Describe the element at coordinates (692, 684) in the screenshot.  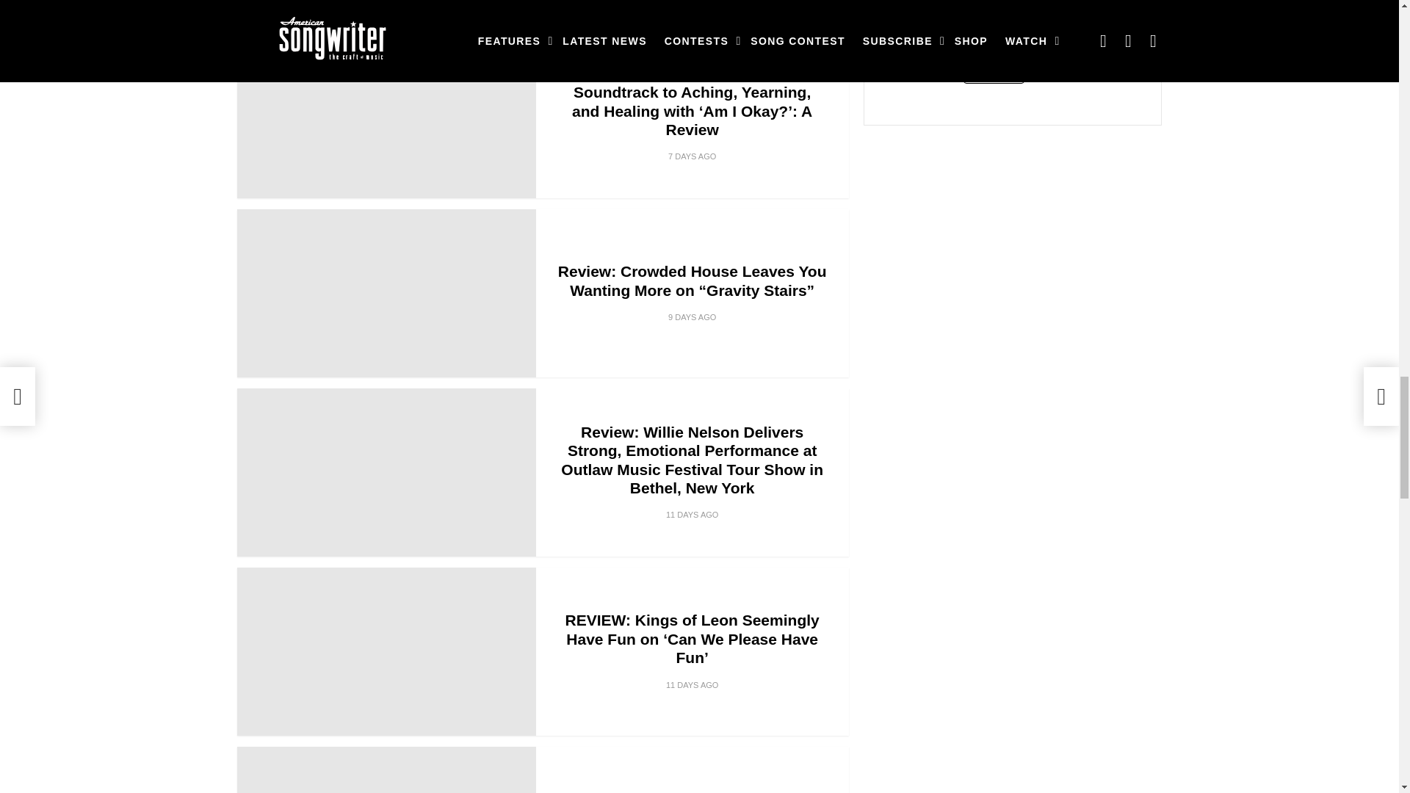
I see `July 7, 2024, 9:13 pm` at that location.